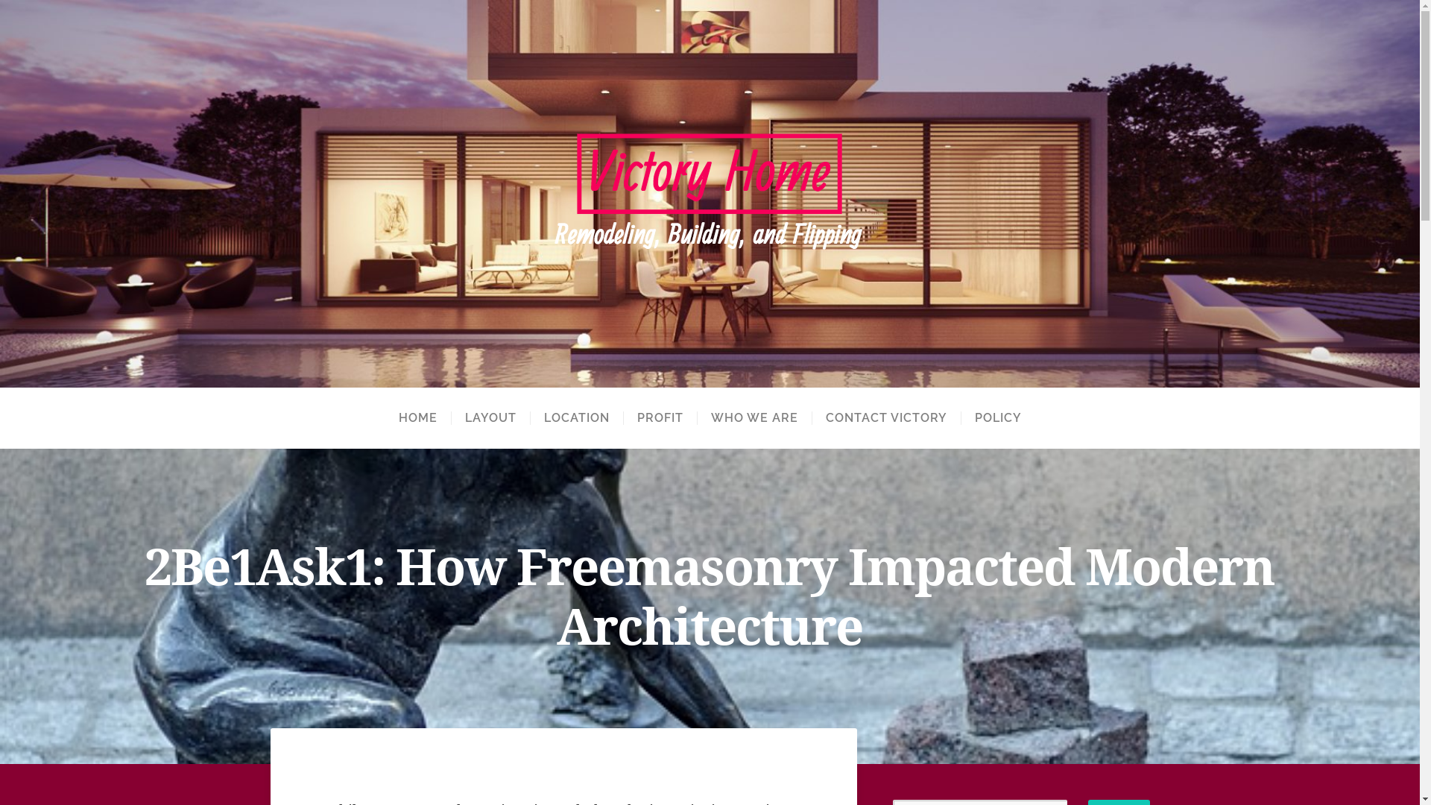 This screenshot has width=1431, height=805. I want to click on PROFIT, so click(660, 418).